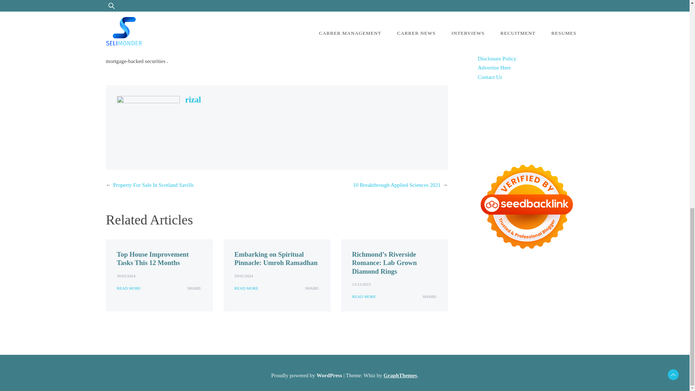 The height and width of the screenshot is (391, 695). What do you see at coordinates (128, 288) in the screenshot?
I see `READ MORE` at bounding box center [128, 288].